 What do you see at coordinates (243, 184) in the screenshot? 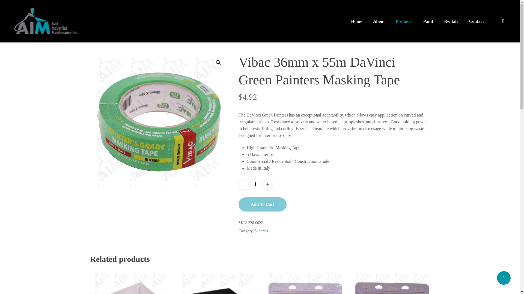
I see `-` at bounding box center [243, 184].